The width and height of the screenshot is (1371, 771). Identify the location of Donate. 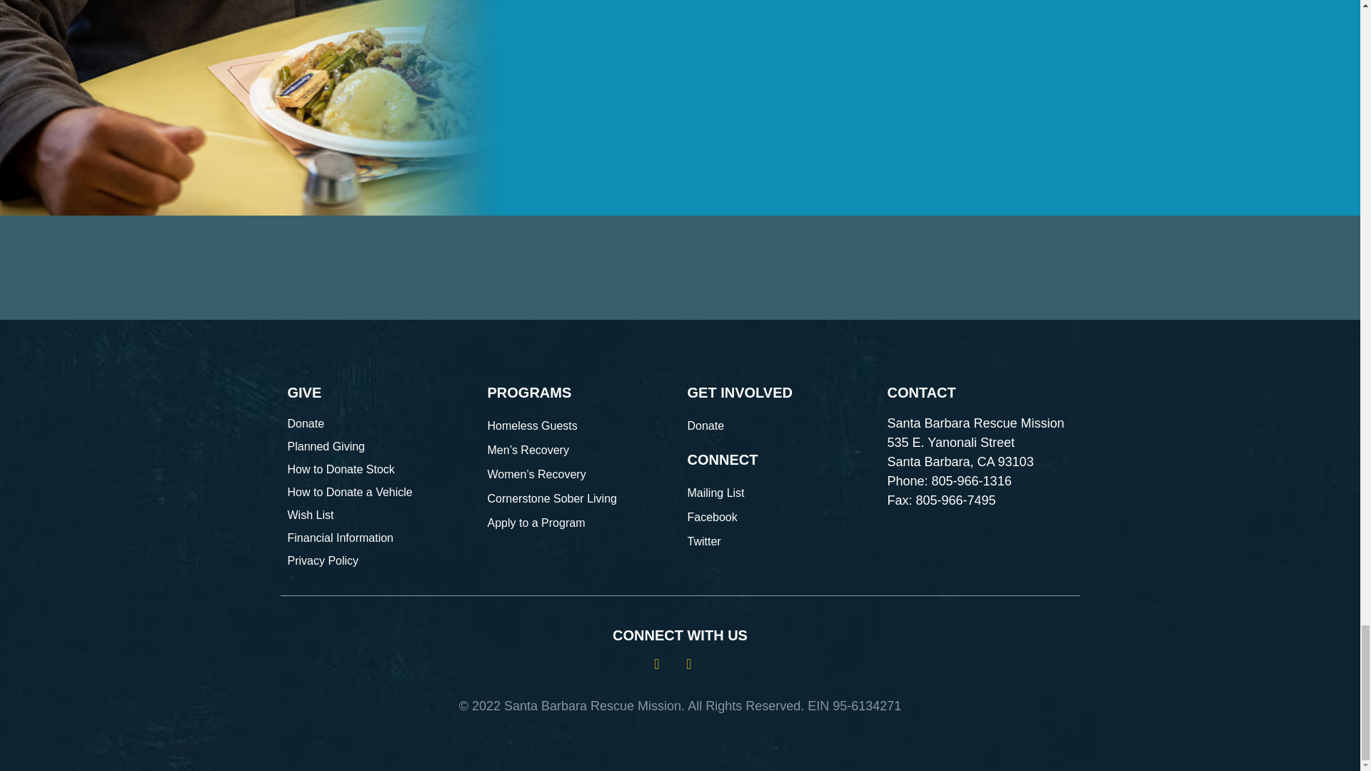
(779, 425).